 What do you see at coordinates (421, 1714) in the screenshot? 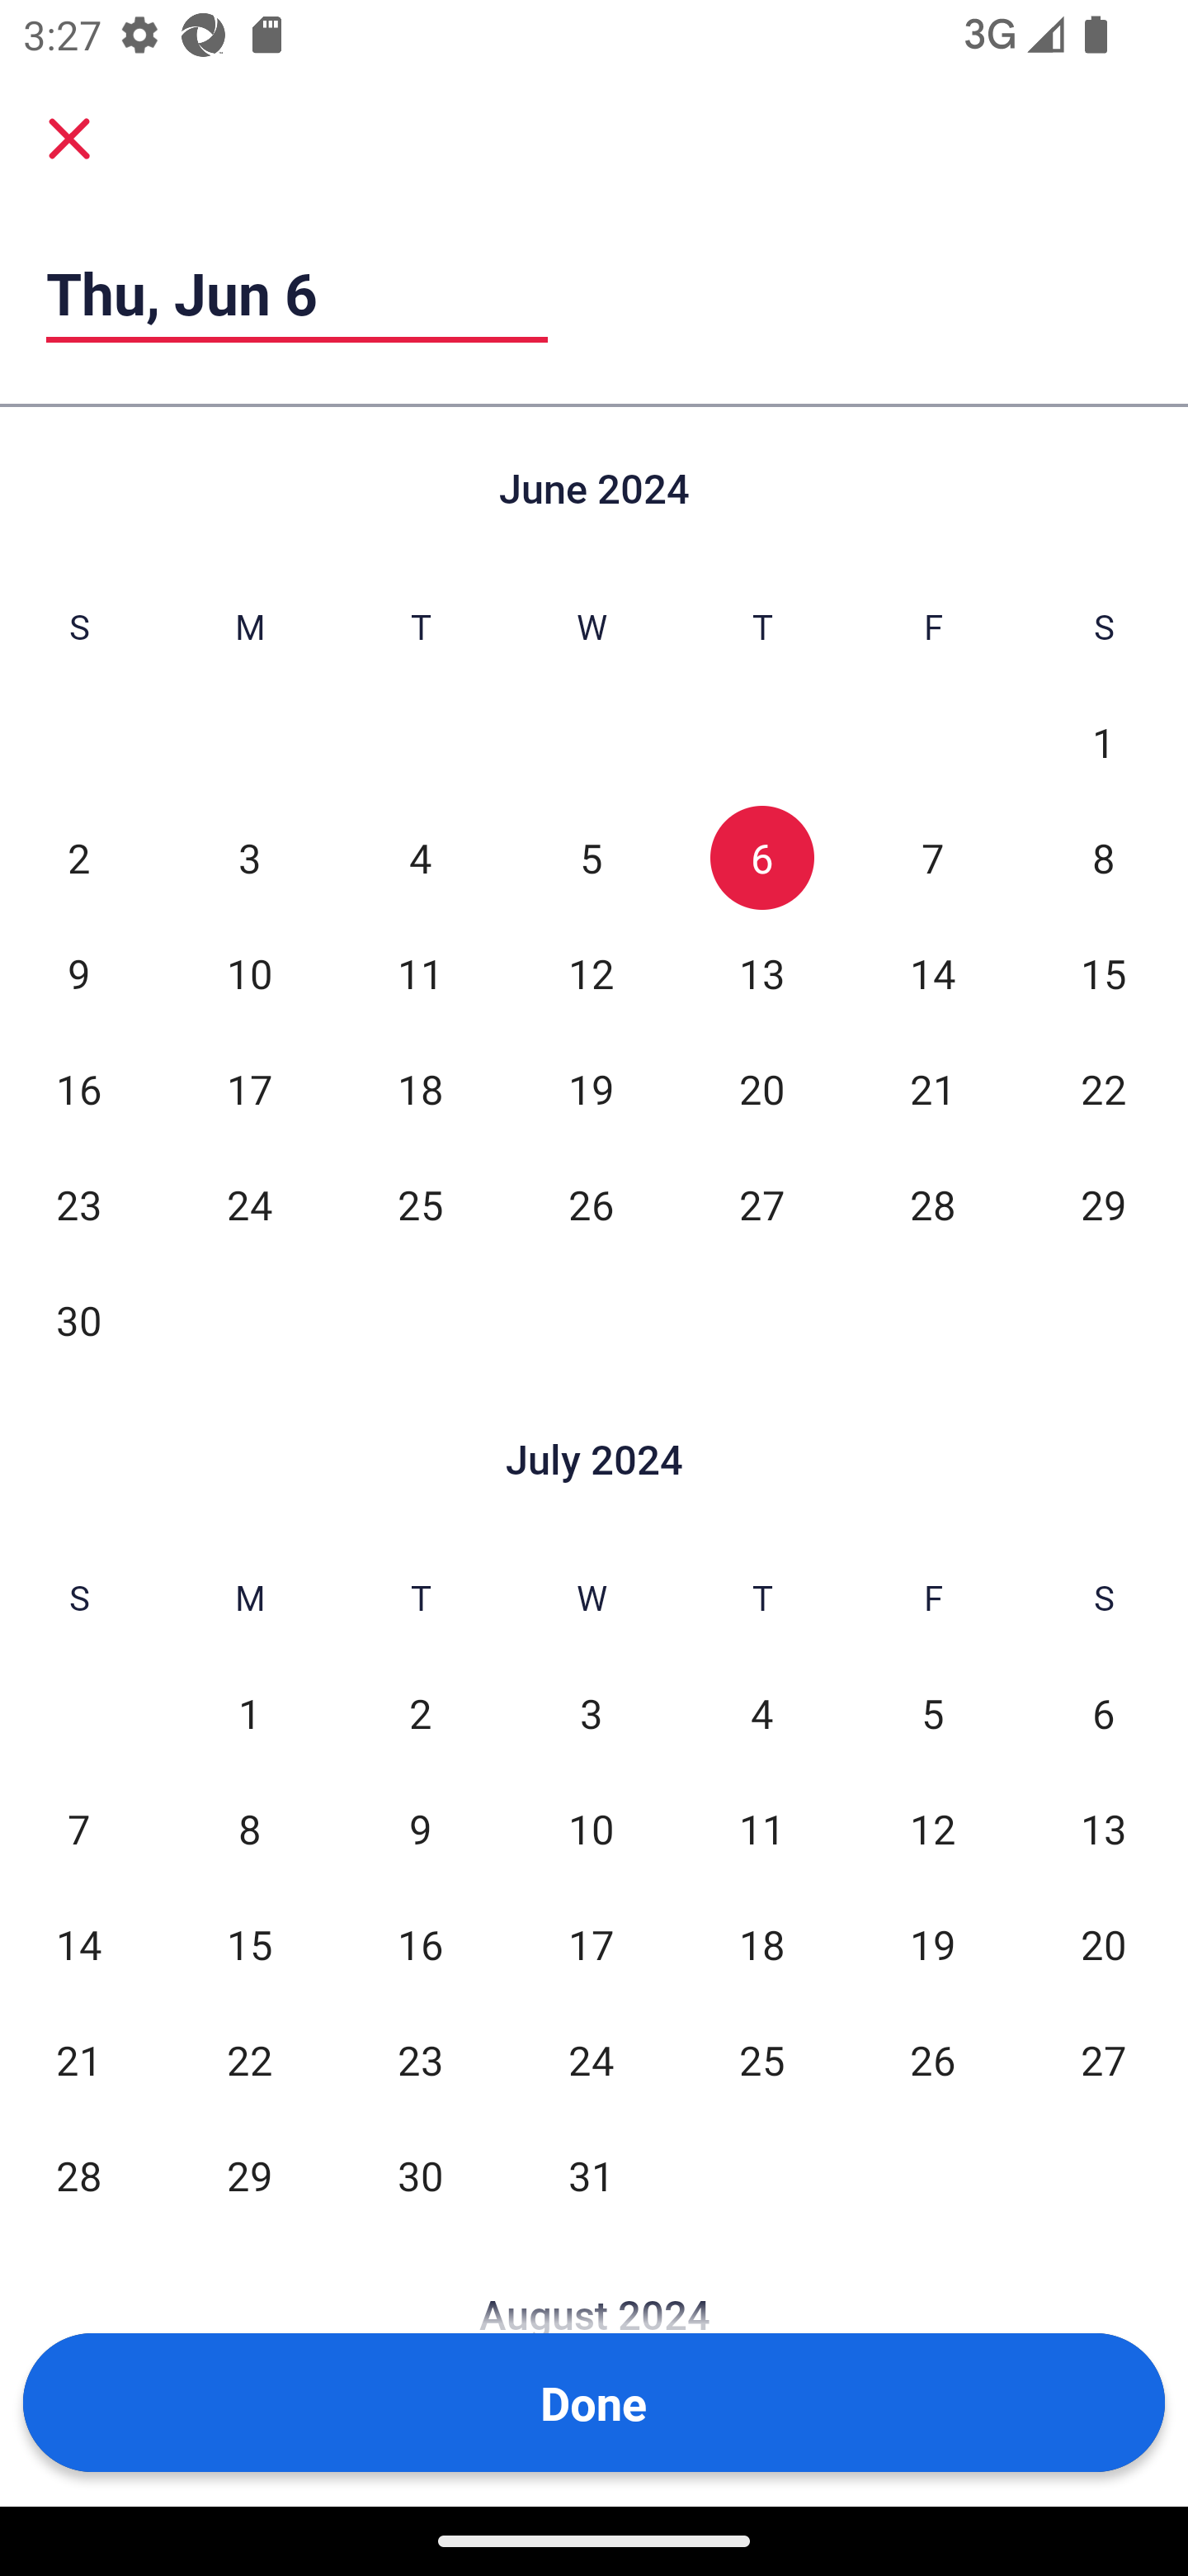
I see `2 Tue, Jul 2, Not Selected` at bounding box center [421, 1714].